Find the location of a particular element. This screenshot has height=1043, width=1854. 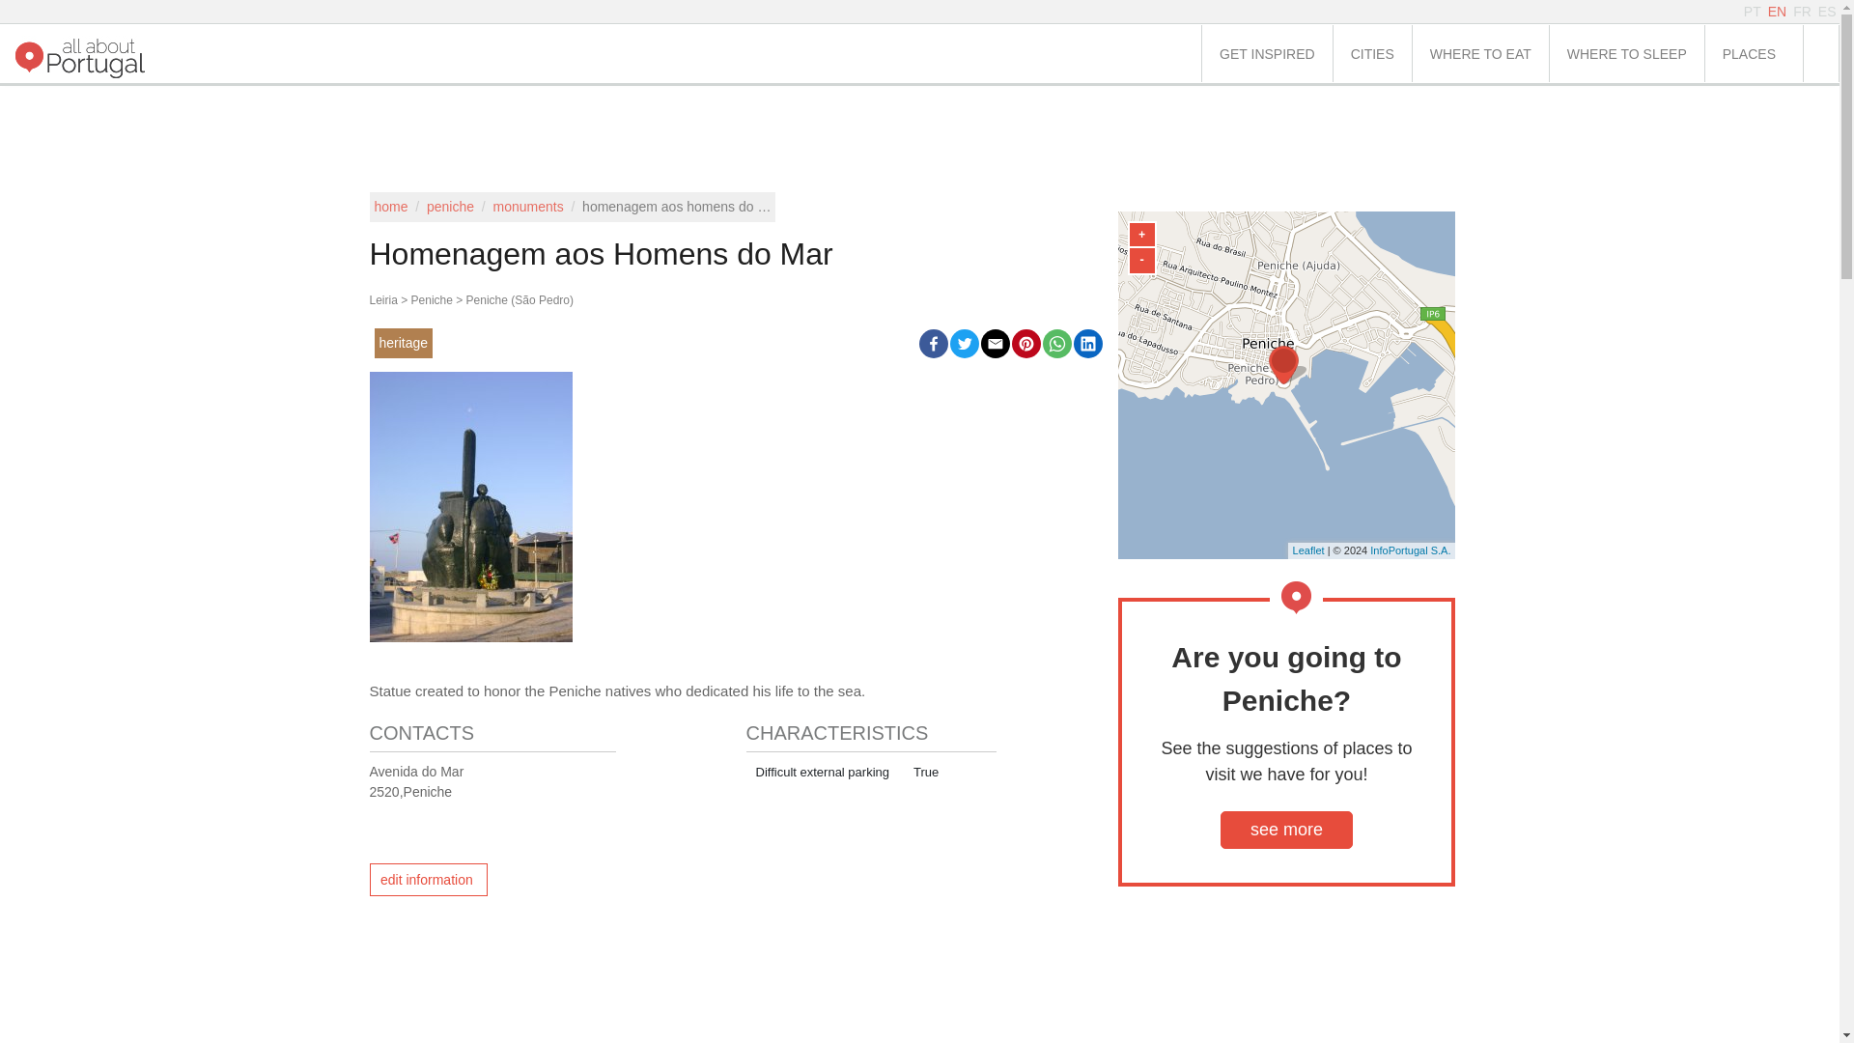

heritage is located at coordinates (404, 342).